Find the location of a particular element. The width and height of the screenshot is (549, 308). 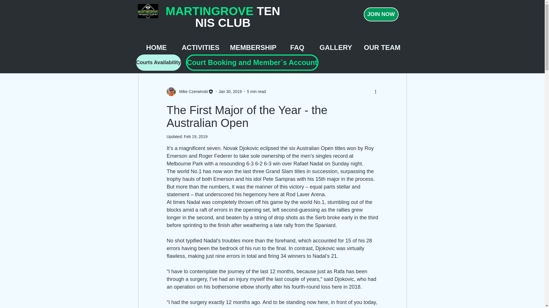

FAQ is located at coordinates (297, 47).